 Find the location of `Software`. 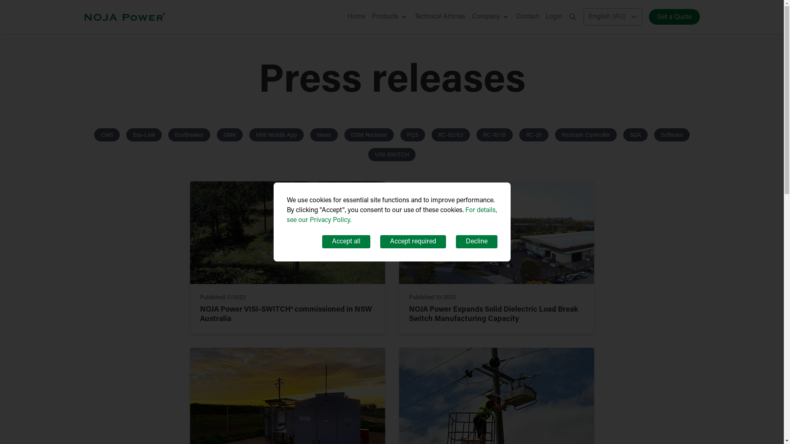

Software is located at coordinates (672, 135).